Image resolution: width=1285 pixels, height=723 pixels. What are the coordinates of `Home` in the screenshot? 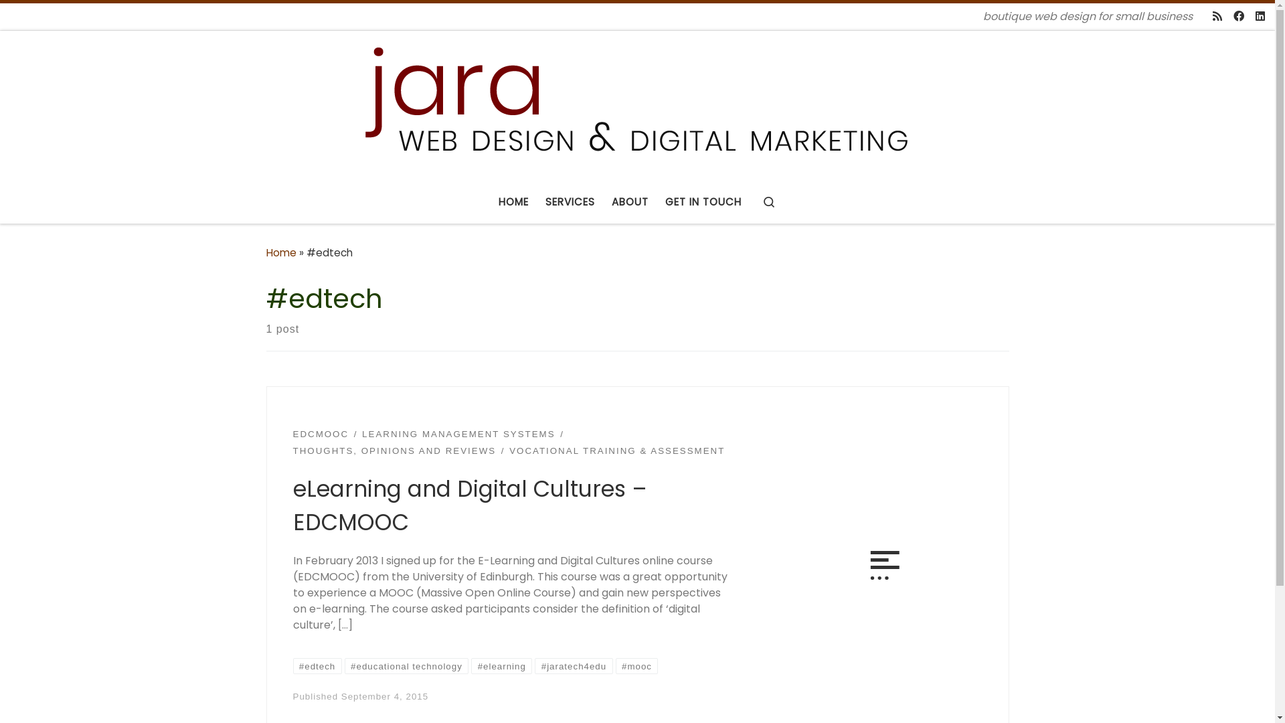 It's located at (281, 253).